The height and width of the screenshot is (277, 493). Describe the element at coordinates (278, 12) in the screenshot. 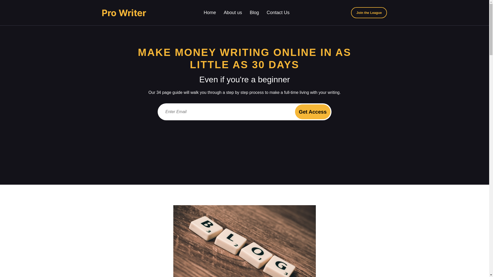

I see `Contact Us` at that location.